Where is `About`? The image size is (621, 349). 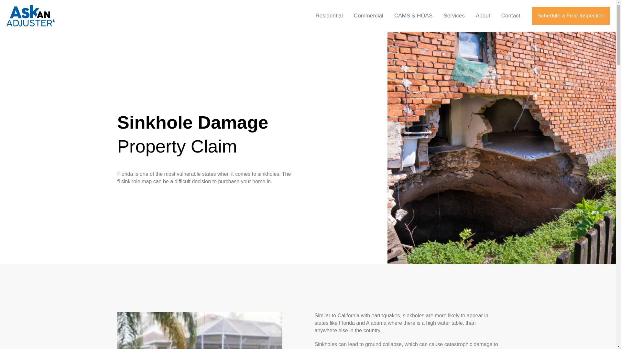
About is located at coordinates (483, 16).